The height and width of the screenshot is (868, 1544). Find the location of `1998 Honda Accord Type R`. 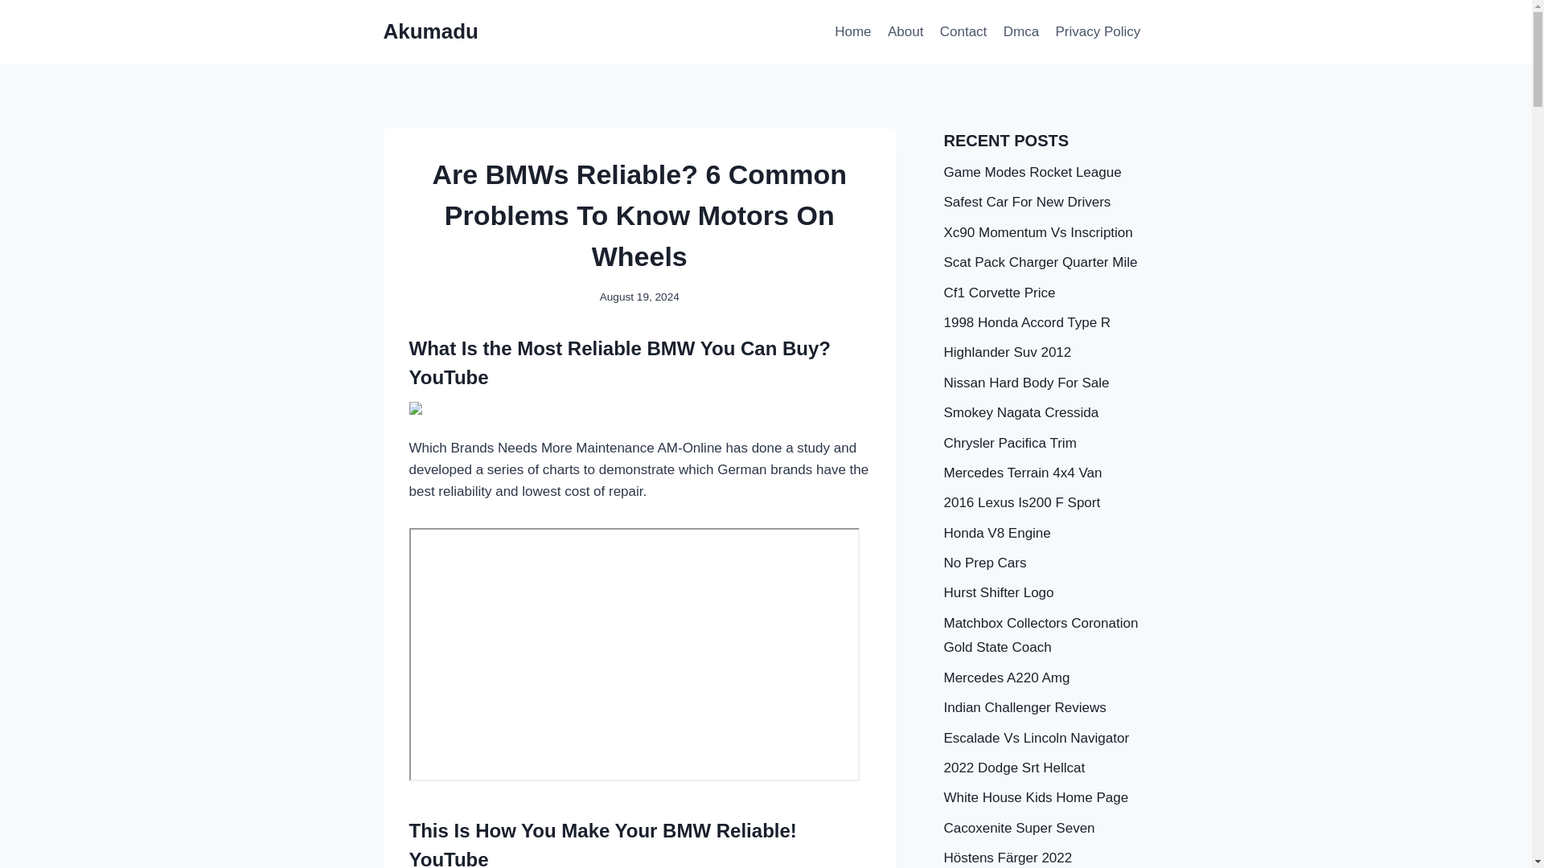

1998 Honda Accord Type R is located at coordinates (1028, 323).